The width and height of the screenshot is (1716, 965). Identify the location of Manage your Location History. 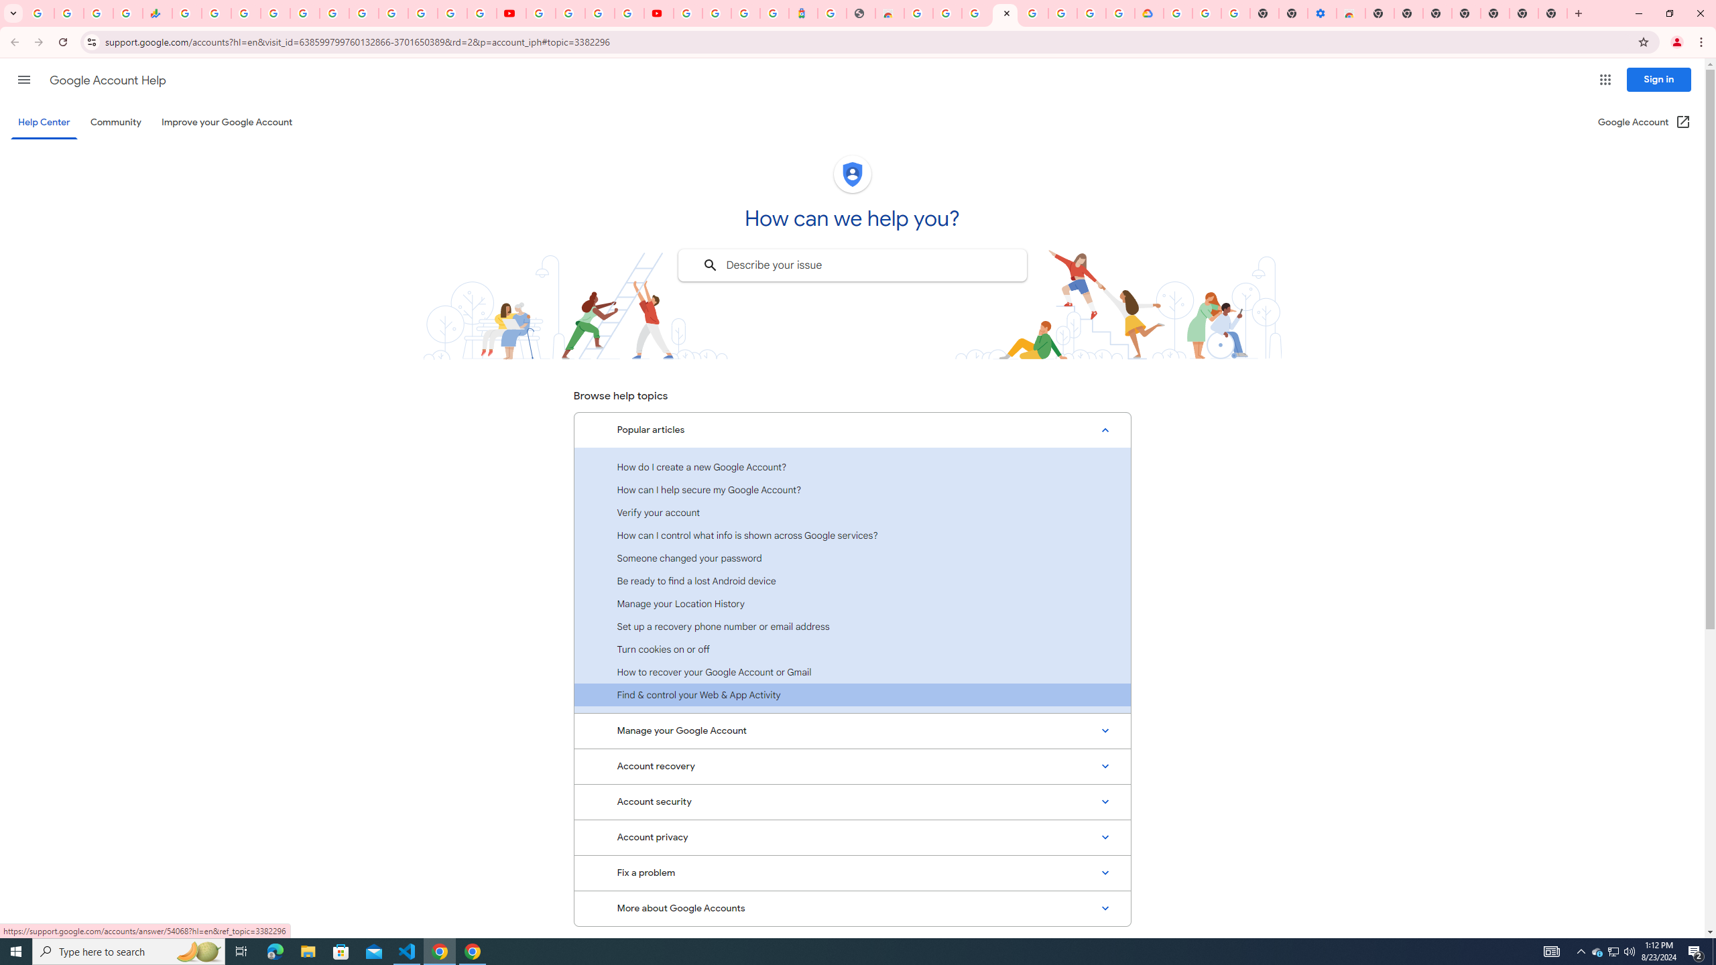
(852, 604).